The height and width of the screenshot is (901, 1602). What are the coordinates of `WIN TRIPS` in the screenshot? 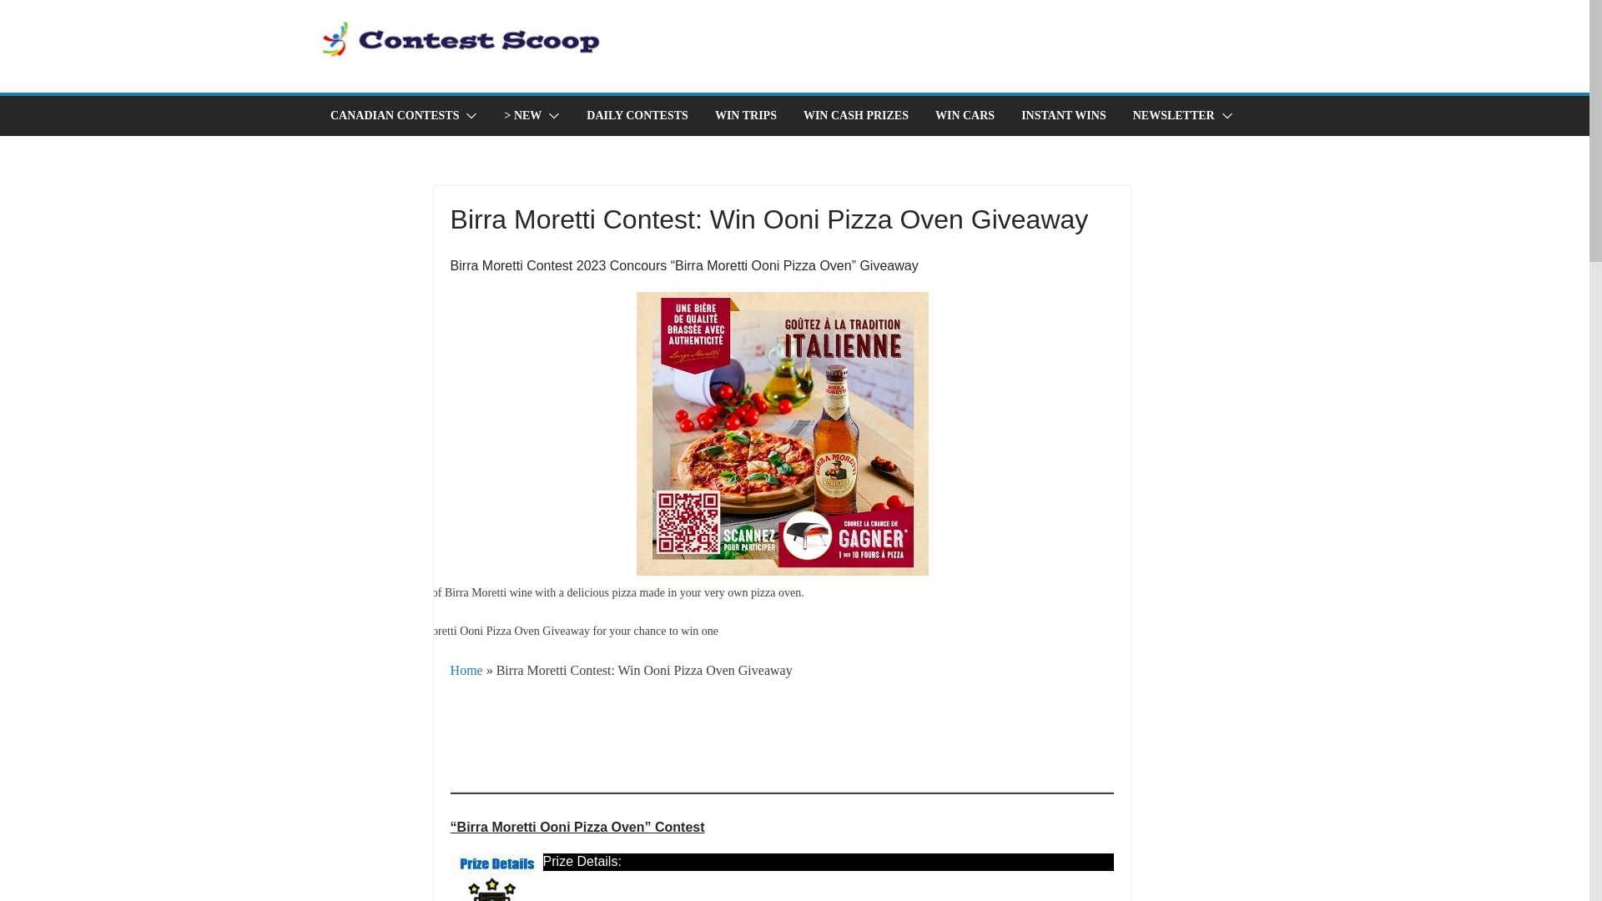 It's located at (746, 116).